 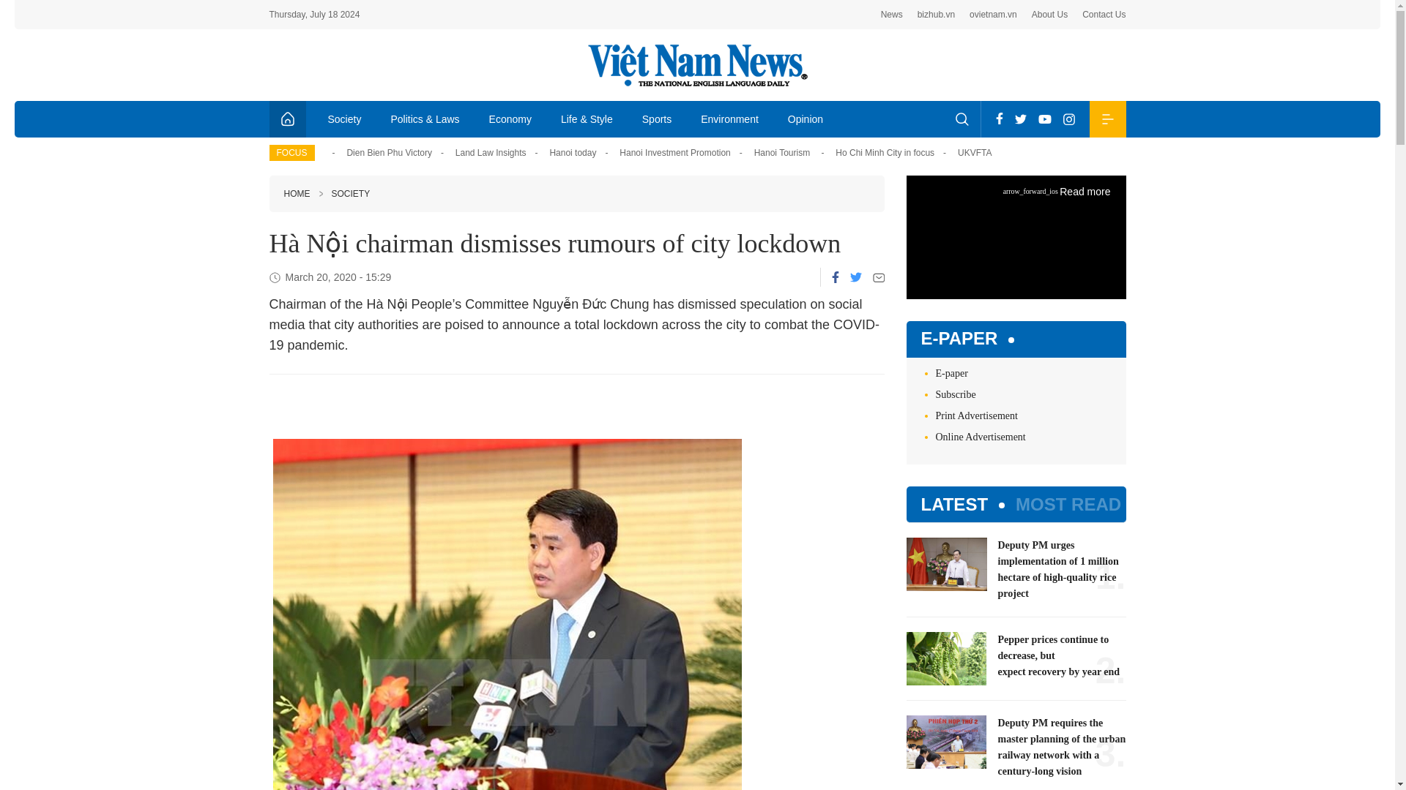 What do you see at coordinates (1044, 118) in the screenshot?
I see `Youtube` at bounding box center [1044, 118].